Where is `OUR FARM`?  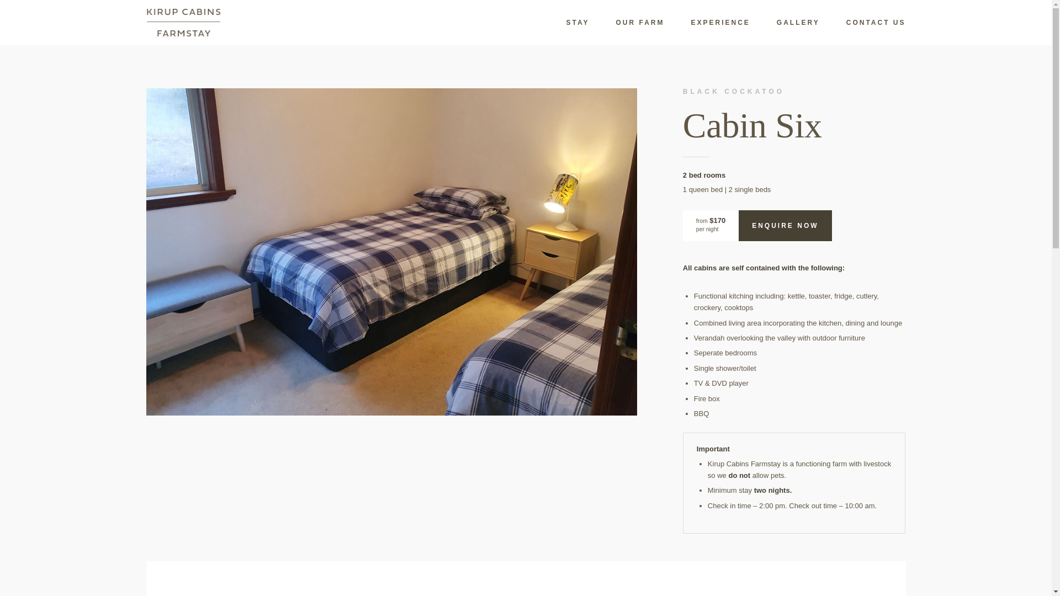 OUR FARM is located at coordinates (627, 23).